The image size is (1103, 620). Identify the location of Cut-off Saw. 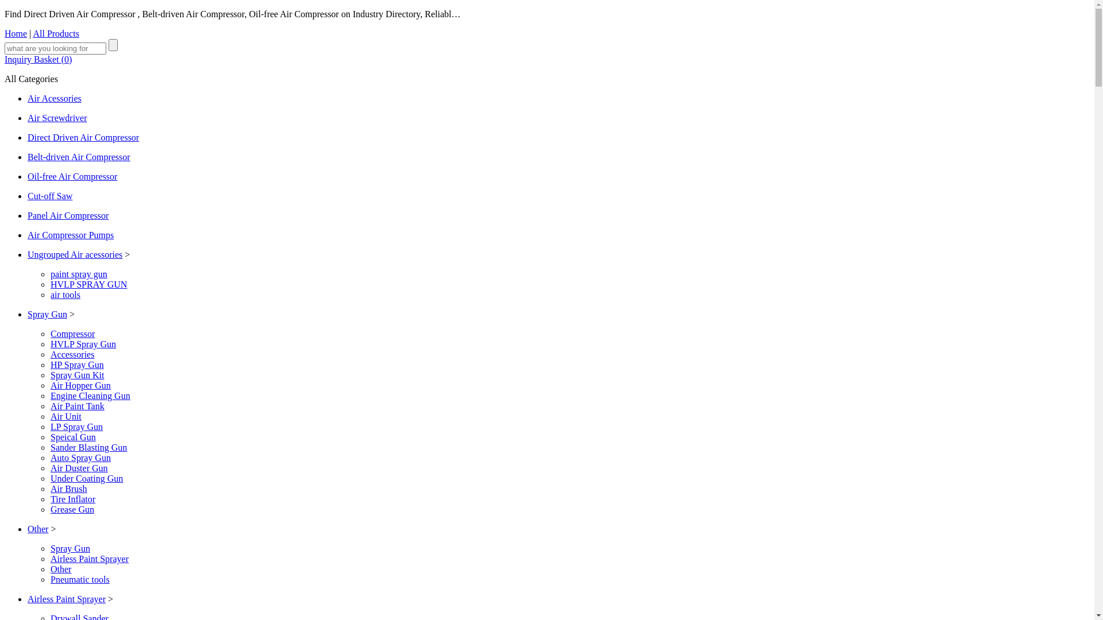
(50, 196).